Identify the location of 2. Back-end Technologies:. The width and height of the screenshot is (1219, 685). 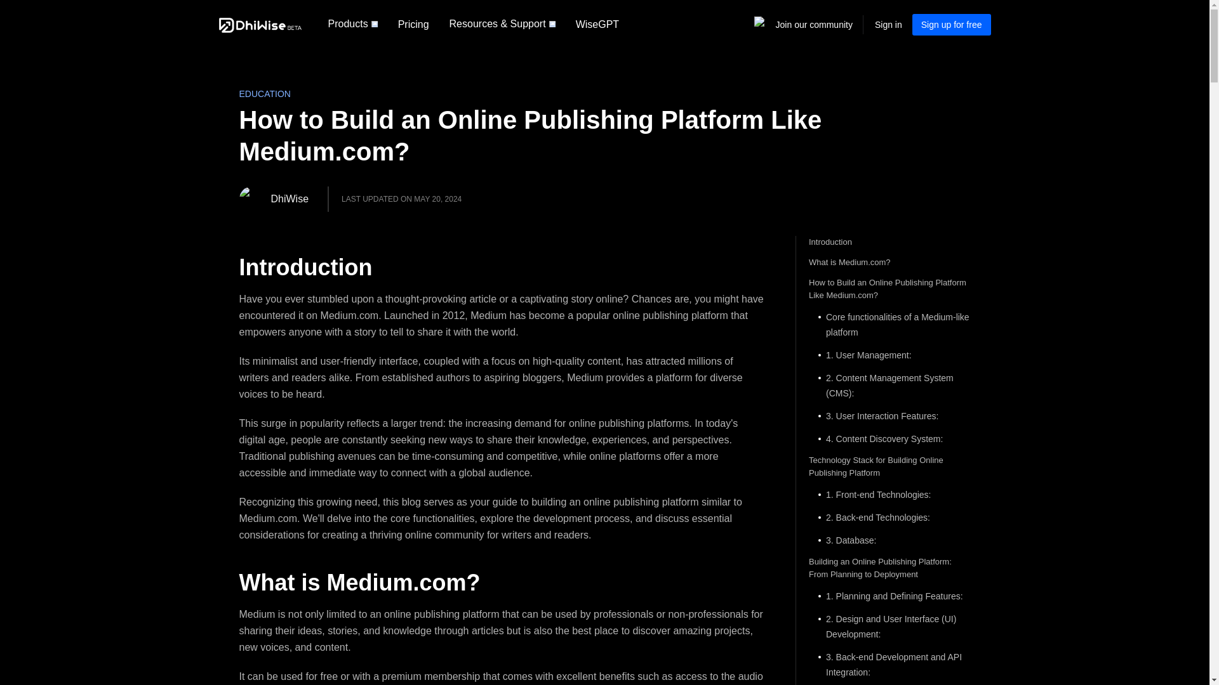
(889, 518).